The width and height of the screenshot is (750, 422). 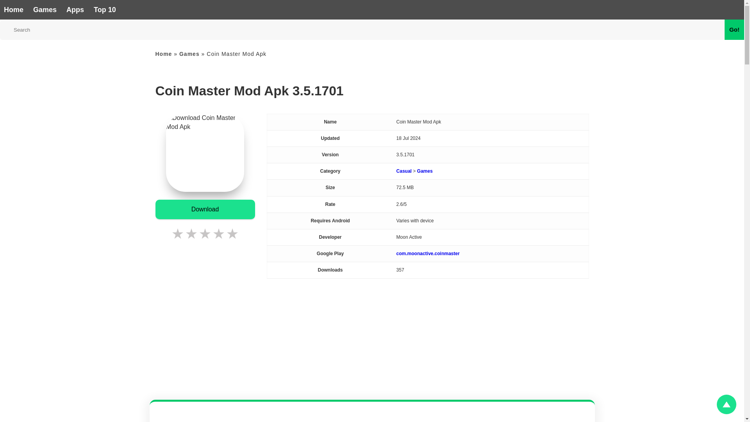 What do you see at coordinates (45, 10) in the screenshot?
I see `Games` at bounding box center [45, 10].